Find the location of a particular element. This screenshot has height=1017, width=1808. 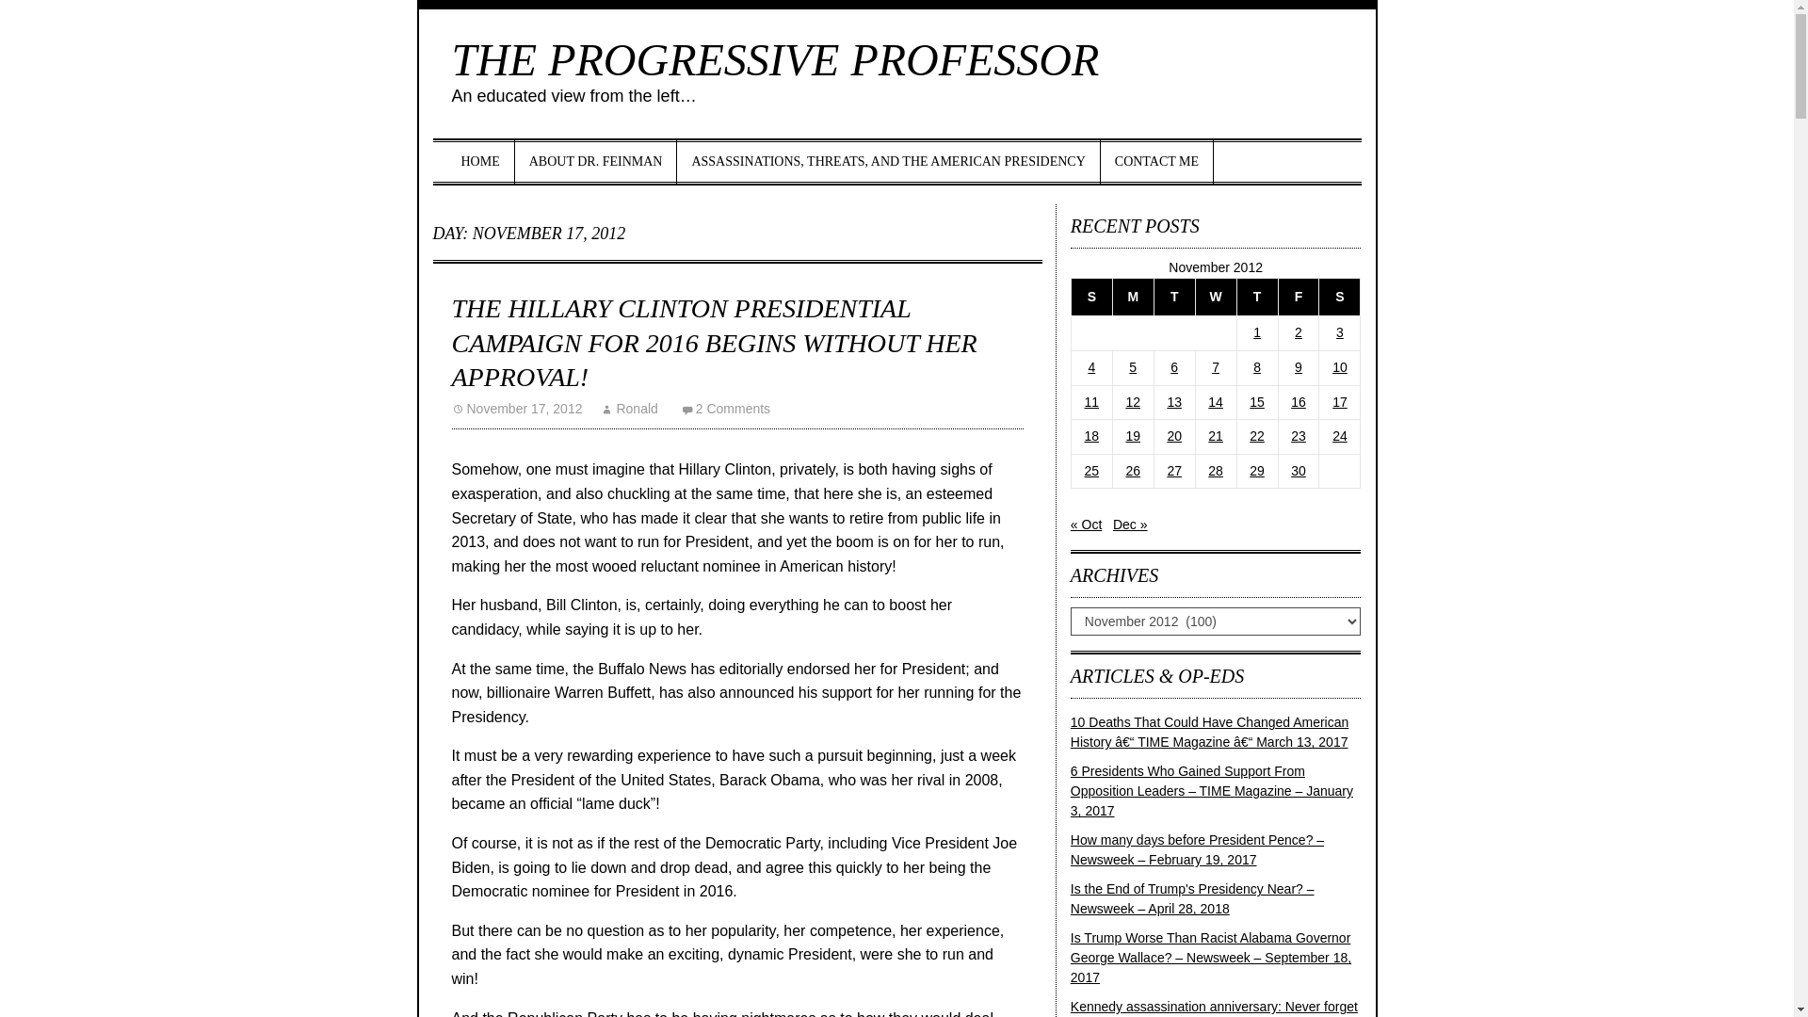

Assassinations, Threats, and the American Presidency is located at coordinates (887, 161).